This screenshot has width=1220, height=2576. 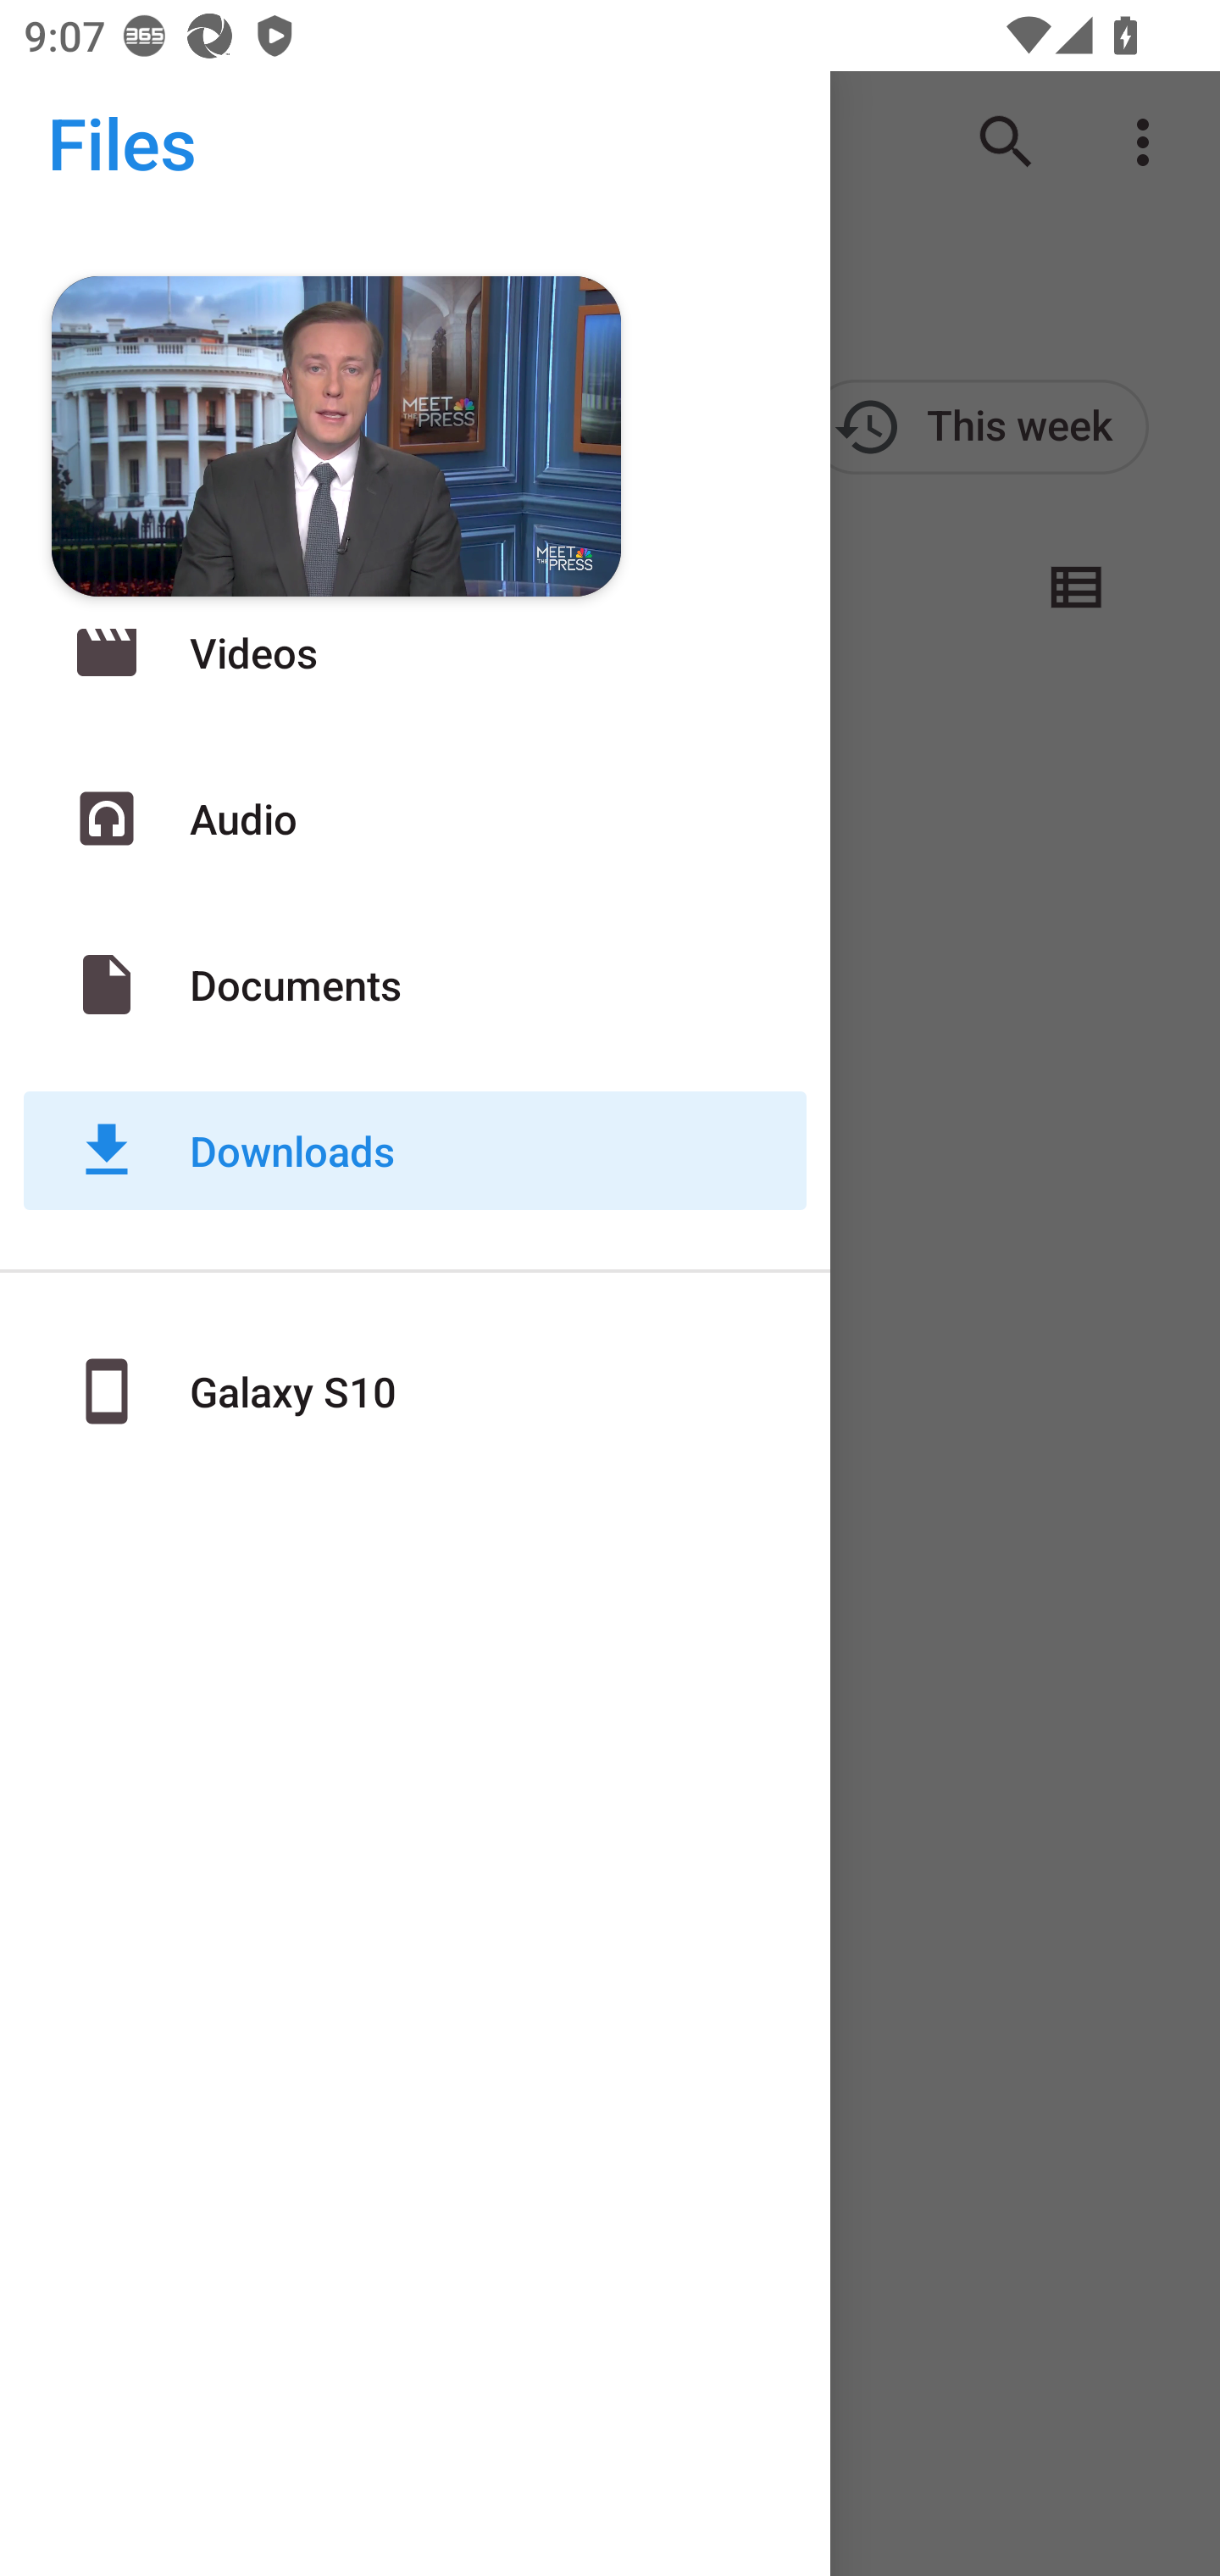 What do you see at coordinates (415, 1150) in the screenshot?
I see `Downloads` at bounding box center [415, 1150].